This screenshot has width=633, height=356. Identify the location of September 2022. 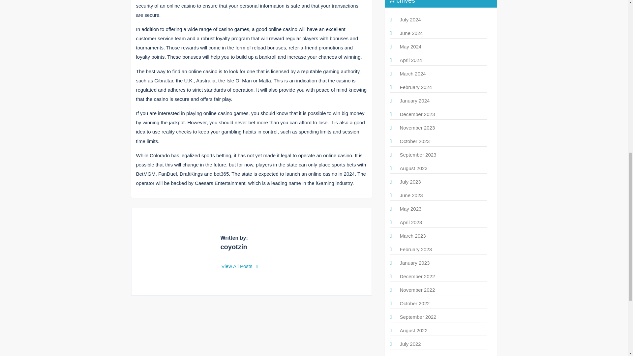
(417, 316).